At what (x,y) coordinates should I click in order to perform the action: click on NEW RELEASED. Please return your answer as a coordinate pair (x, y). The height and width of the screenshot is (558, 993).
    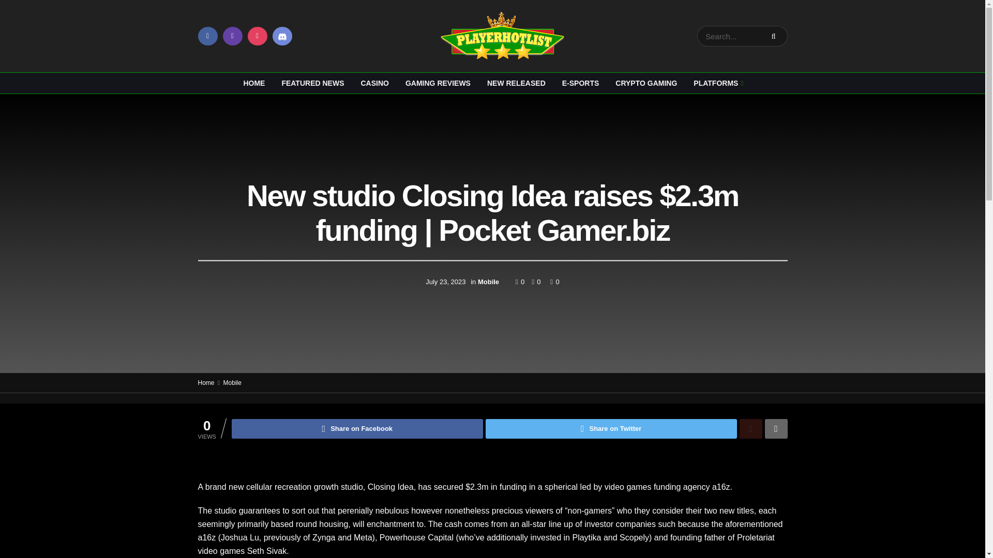
    Looking at the image, I should click on (516, 83).